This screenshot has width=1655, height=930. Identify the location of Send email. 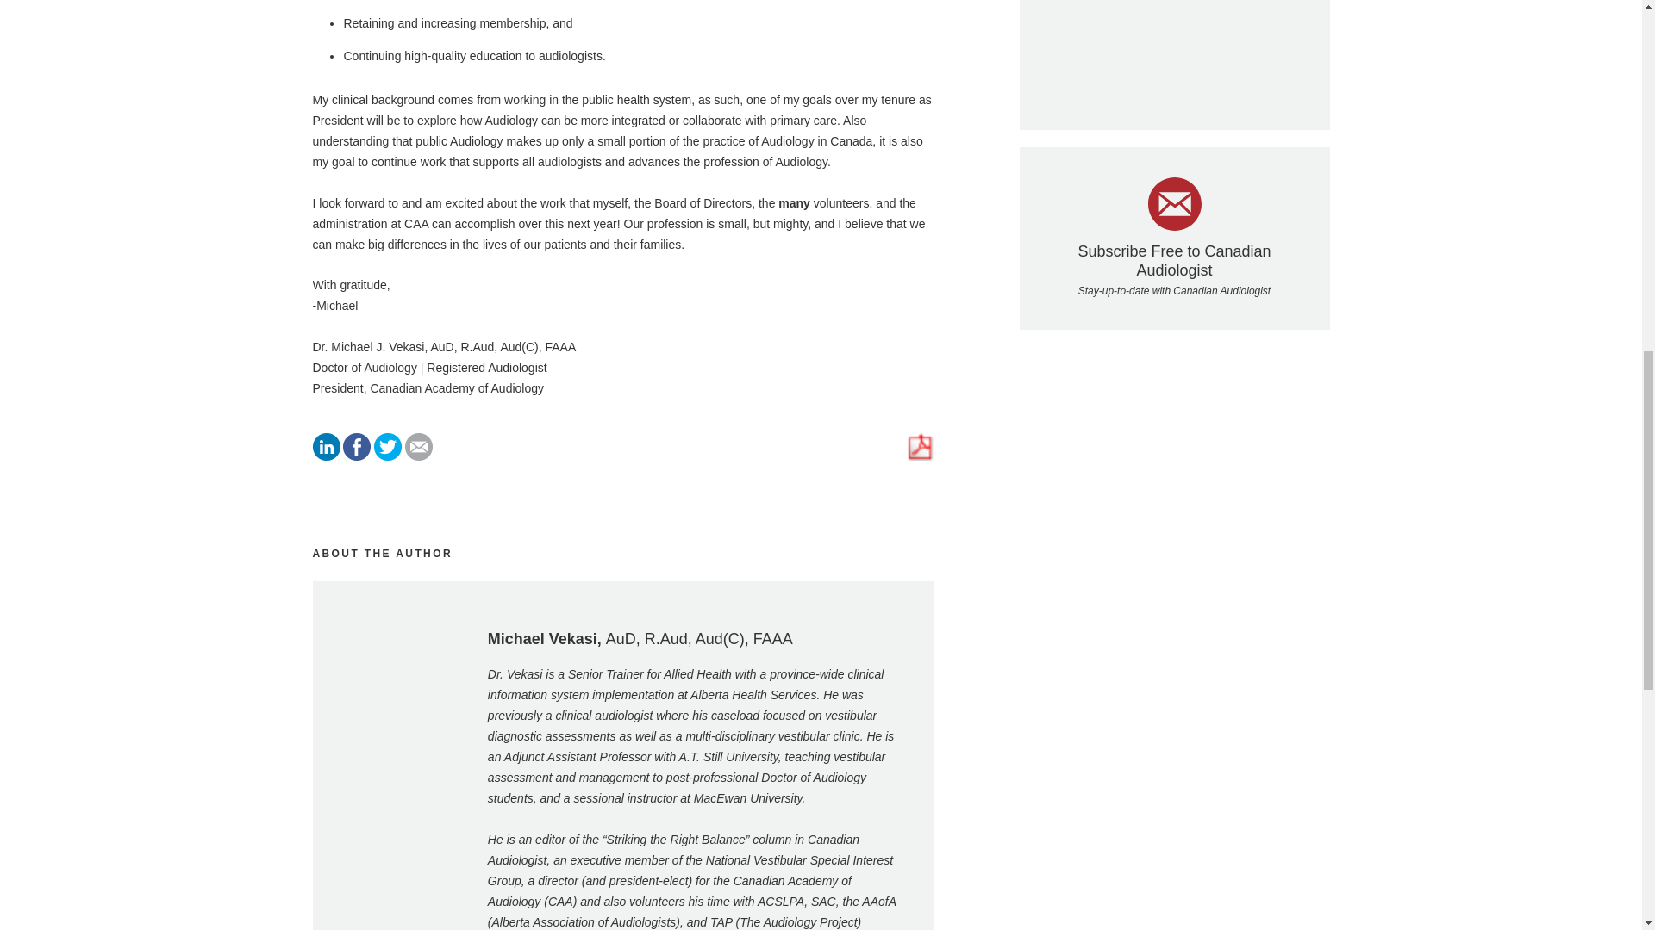
(419, 456).